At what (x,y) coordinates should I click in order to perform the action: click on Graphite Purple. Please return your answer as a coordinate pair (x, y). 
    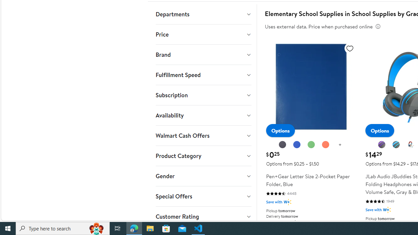
    Looking at the image, I should click on (382, 145).